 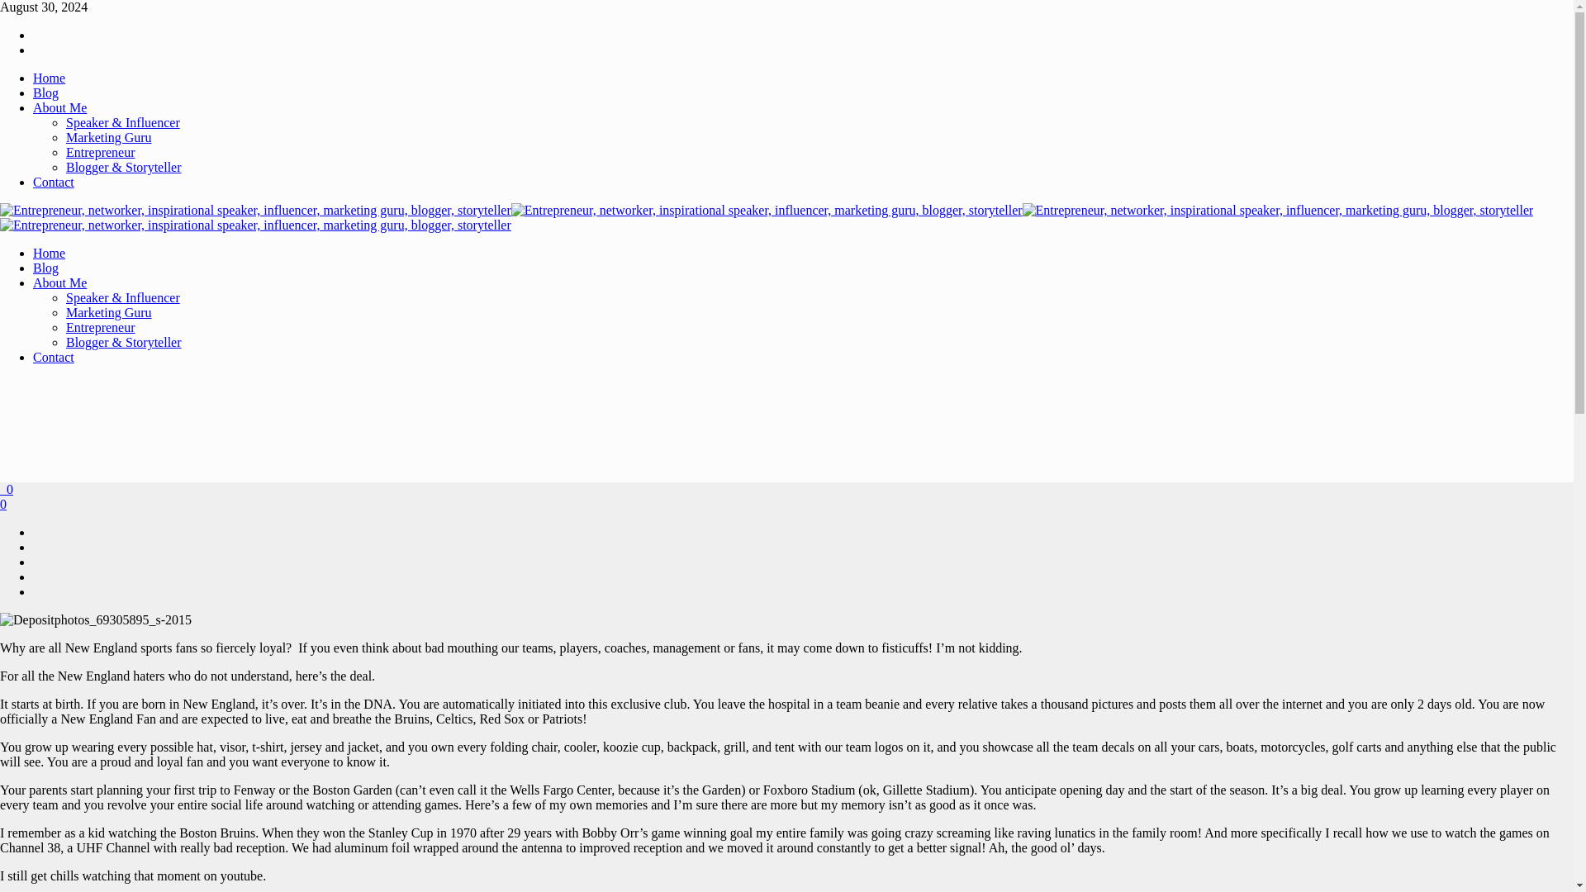 What do you see at coordinates (46, 93) in the screenshot?
I see `Blog` at bounding box center [46, 93].